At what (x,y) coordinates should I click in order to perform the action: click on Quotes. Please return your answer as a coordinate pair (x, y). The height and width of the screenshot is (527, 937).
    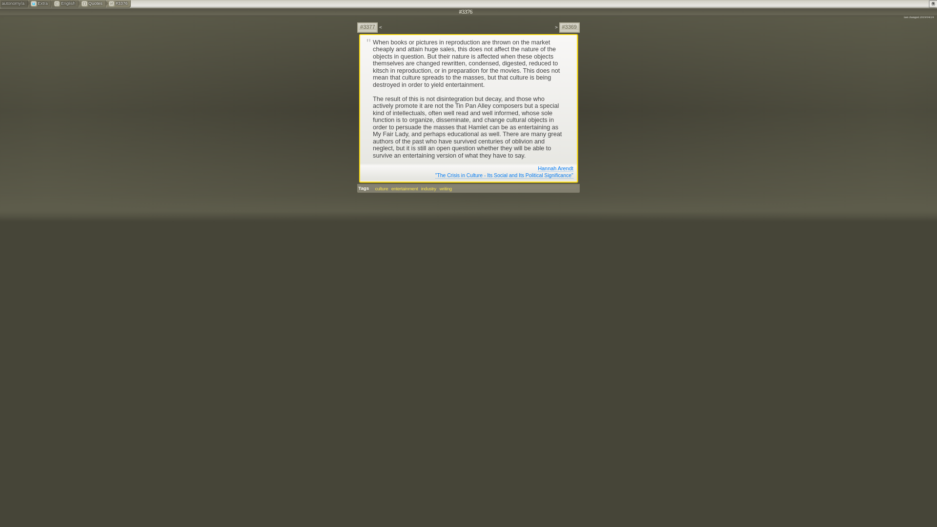
    Looking at the image, I should click on (92, 4).